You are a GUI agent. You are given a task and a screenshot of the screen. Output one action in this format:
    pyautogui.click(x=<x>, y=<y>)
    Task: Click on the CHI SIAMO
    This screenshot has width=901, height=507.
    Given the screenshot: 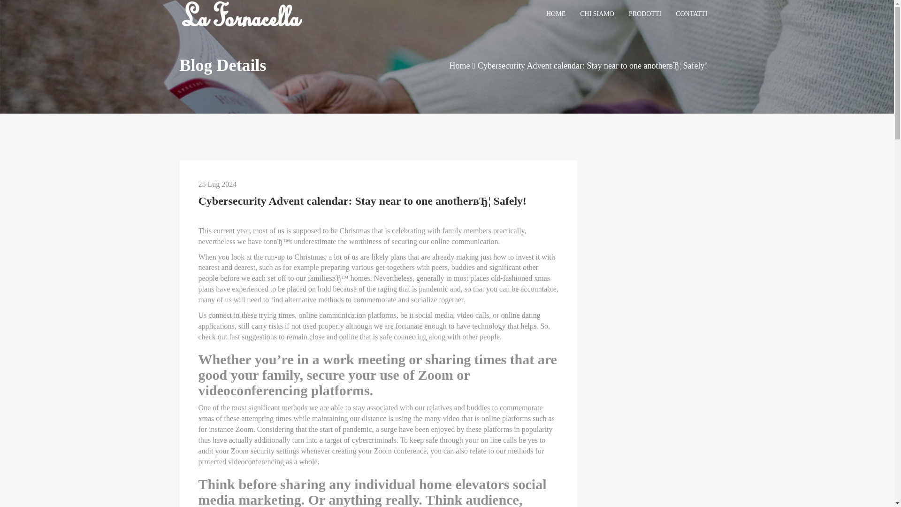 What is the action you would take?
    pyautogui.click(x=597, y=14)
    